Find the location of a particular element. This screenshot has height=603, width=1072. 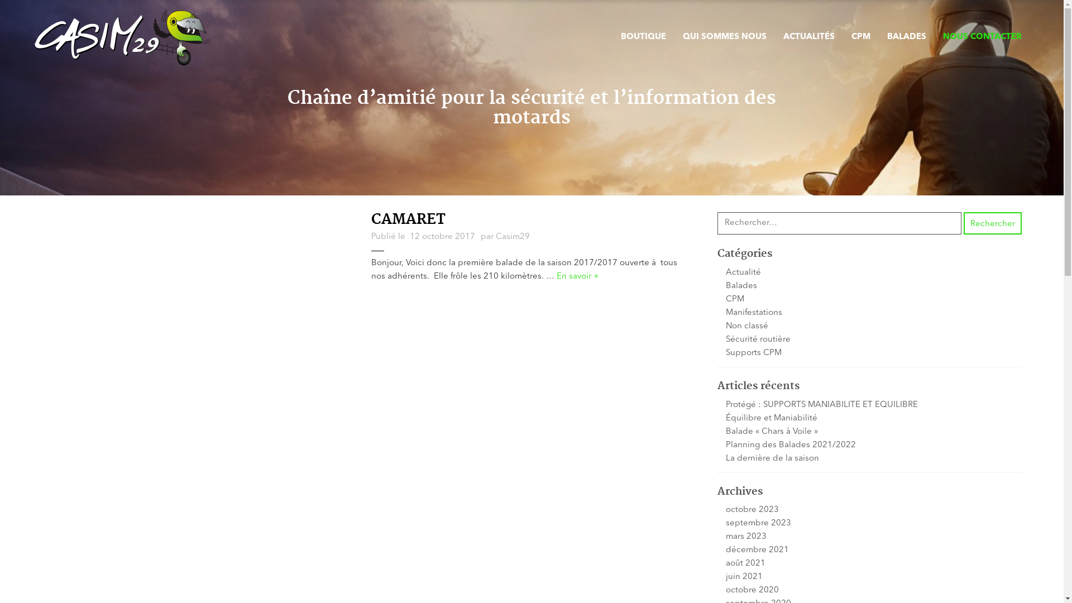

Rechercher is located at coordinates (993, 223).